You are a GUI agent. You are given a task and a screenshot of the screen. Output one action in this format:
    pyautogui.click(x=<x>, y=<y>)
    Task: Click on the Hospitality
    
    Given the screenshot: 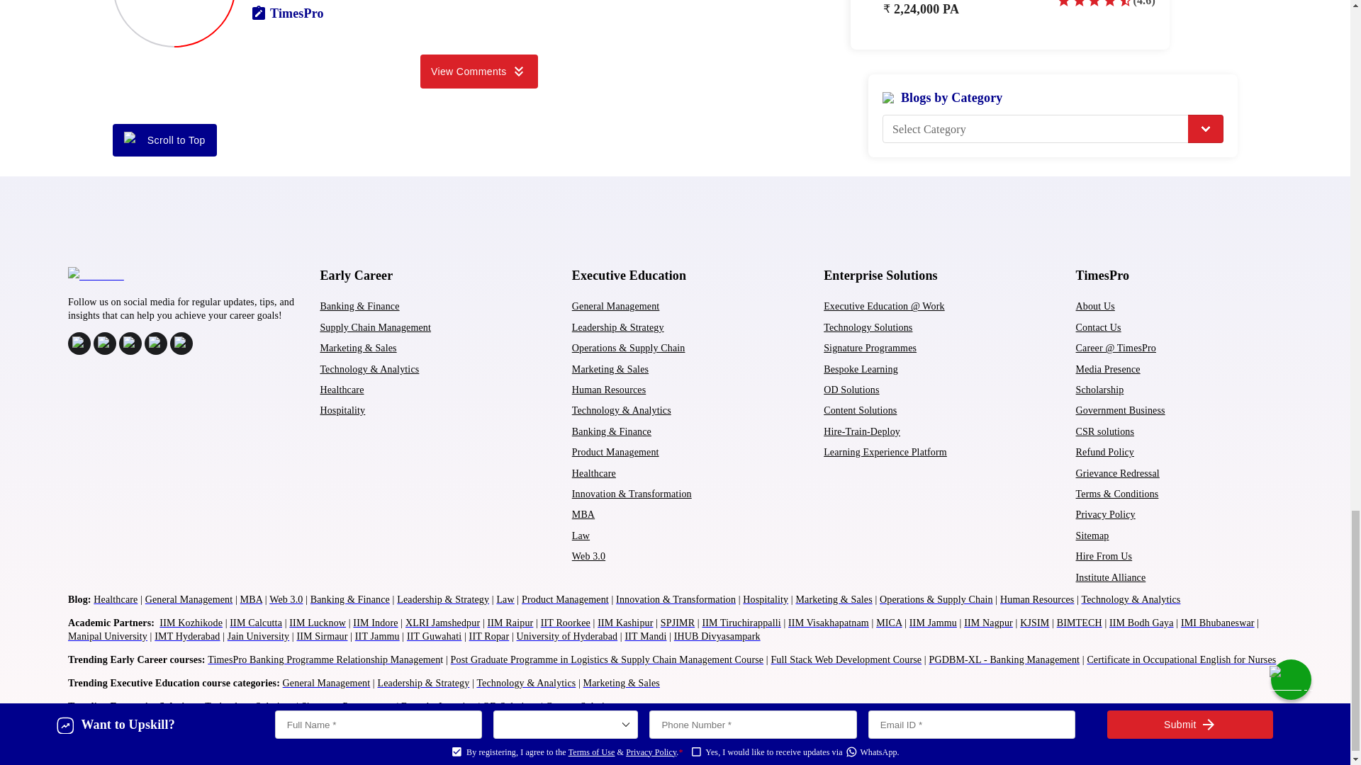 What is the action you would take?
    pyautogui.click(x=342, y=411)
    